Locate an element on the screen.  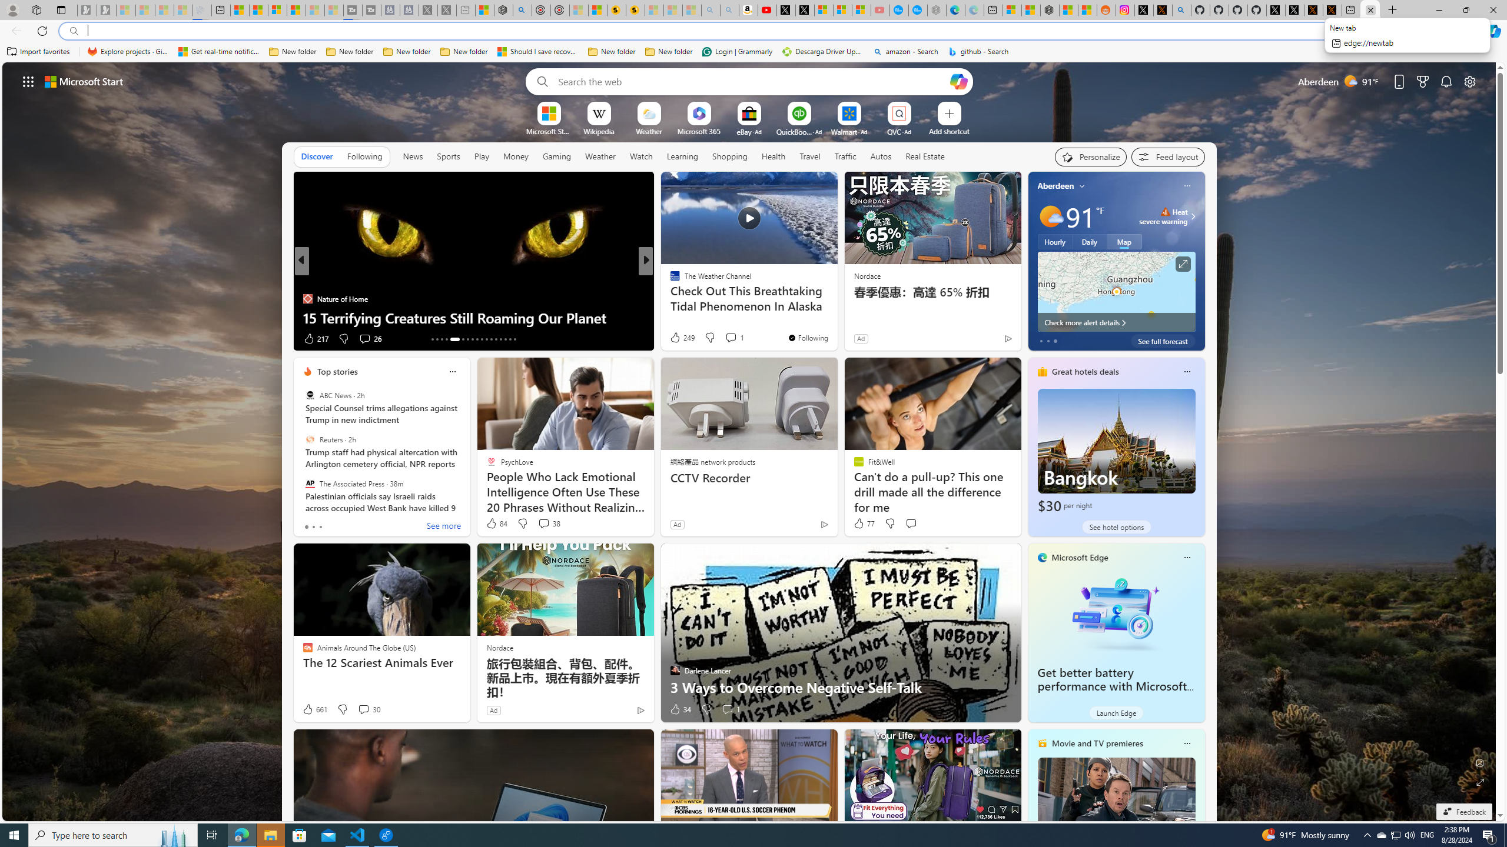
Daily is located at coordinates (1089, 241).